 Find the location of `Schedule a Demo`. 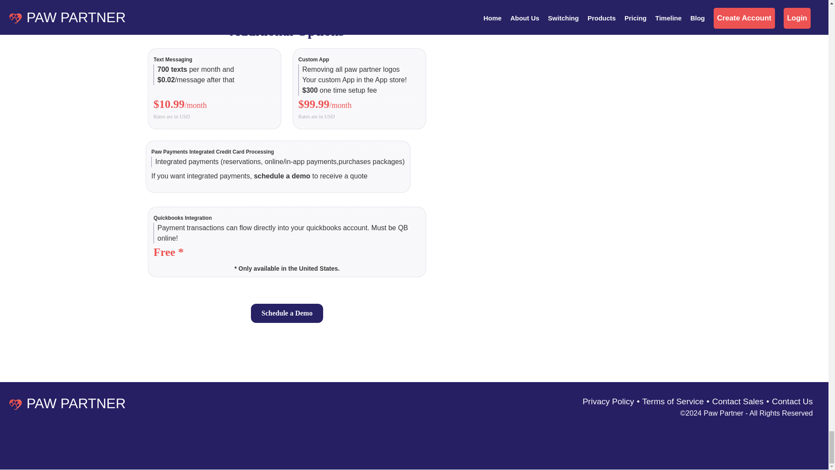

Schedule a Demo is located at coordinates (287, 313).